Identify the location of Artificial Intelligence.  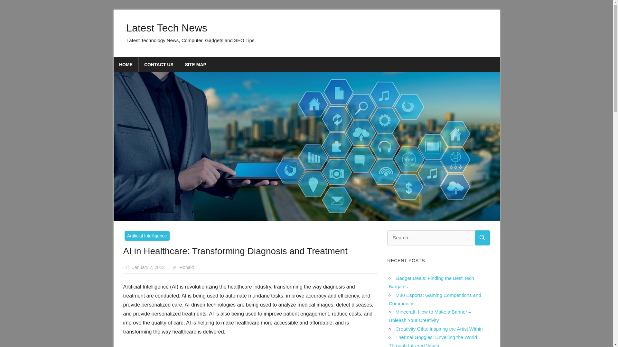
(147, 236).